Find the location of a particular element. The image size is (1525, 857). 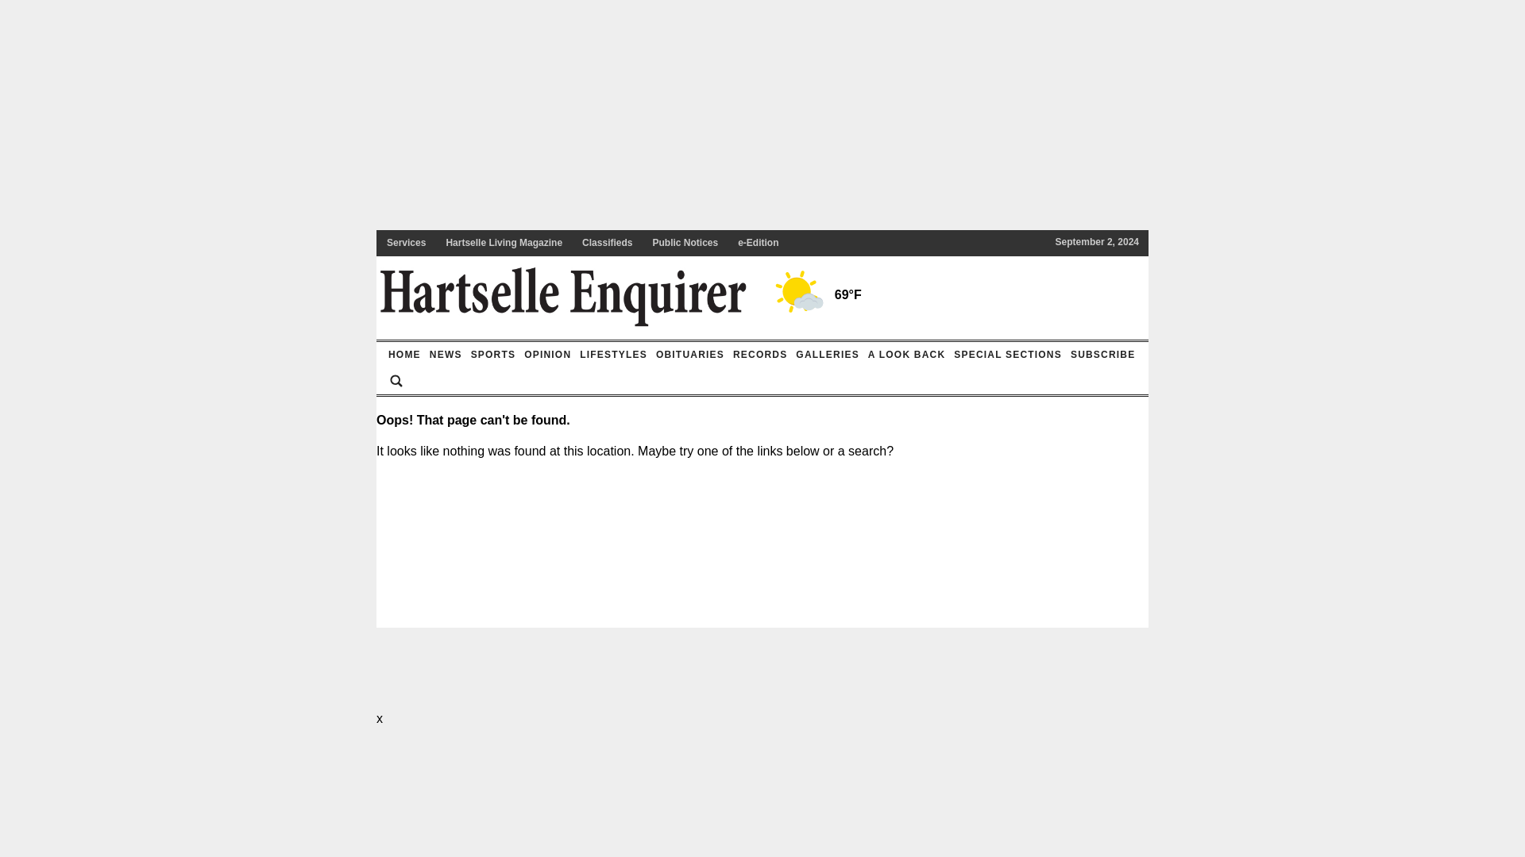

Services is located at coordinates (405, 243).